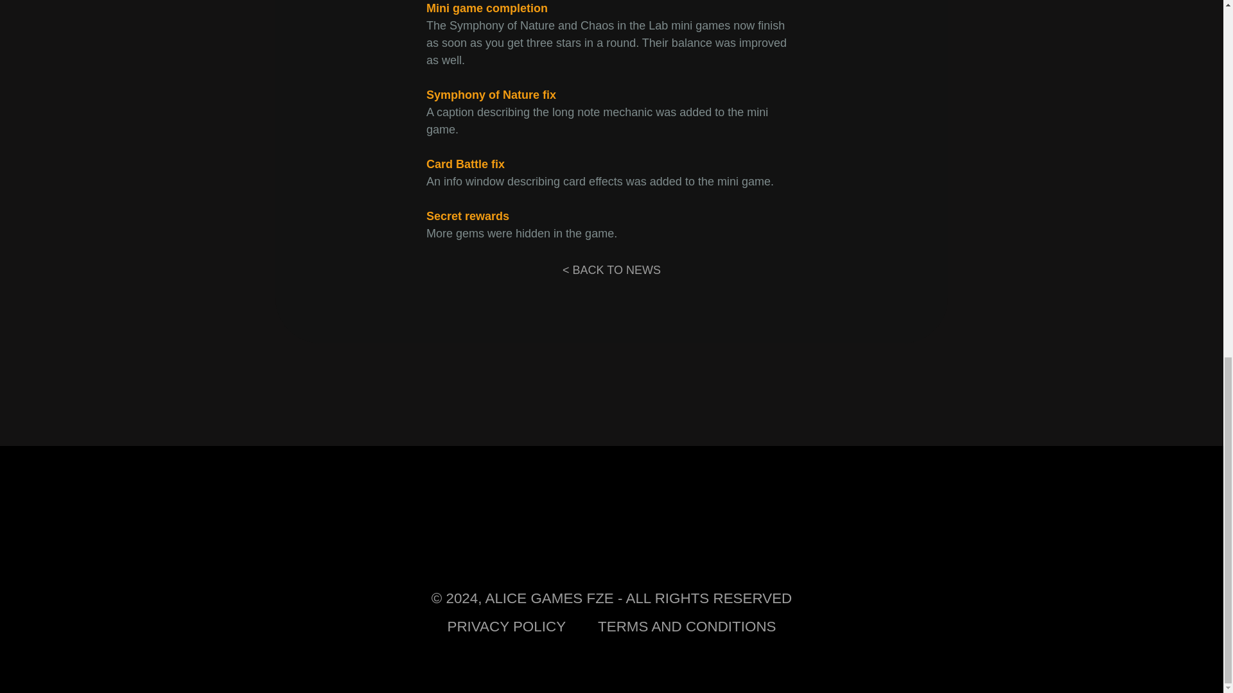 Image resolution: width=1233 pixels, height=693 pixels. What do you see at coordinates (686, 627) in the screenshot?
I see `TERMS AND CONDITIONS` at bounding box center [686, 627].